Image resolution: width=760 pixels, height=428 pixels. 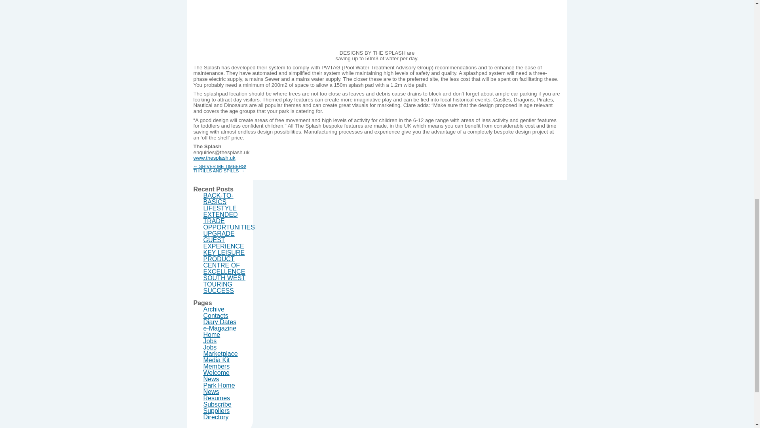 I want to click on EXTENDED TRADE OPPORTUNITIES, so click(x=229, y=217).